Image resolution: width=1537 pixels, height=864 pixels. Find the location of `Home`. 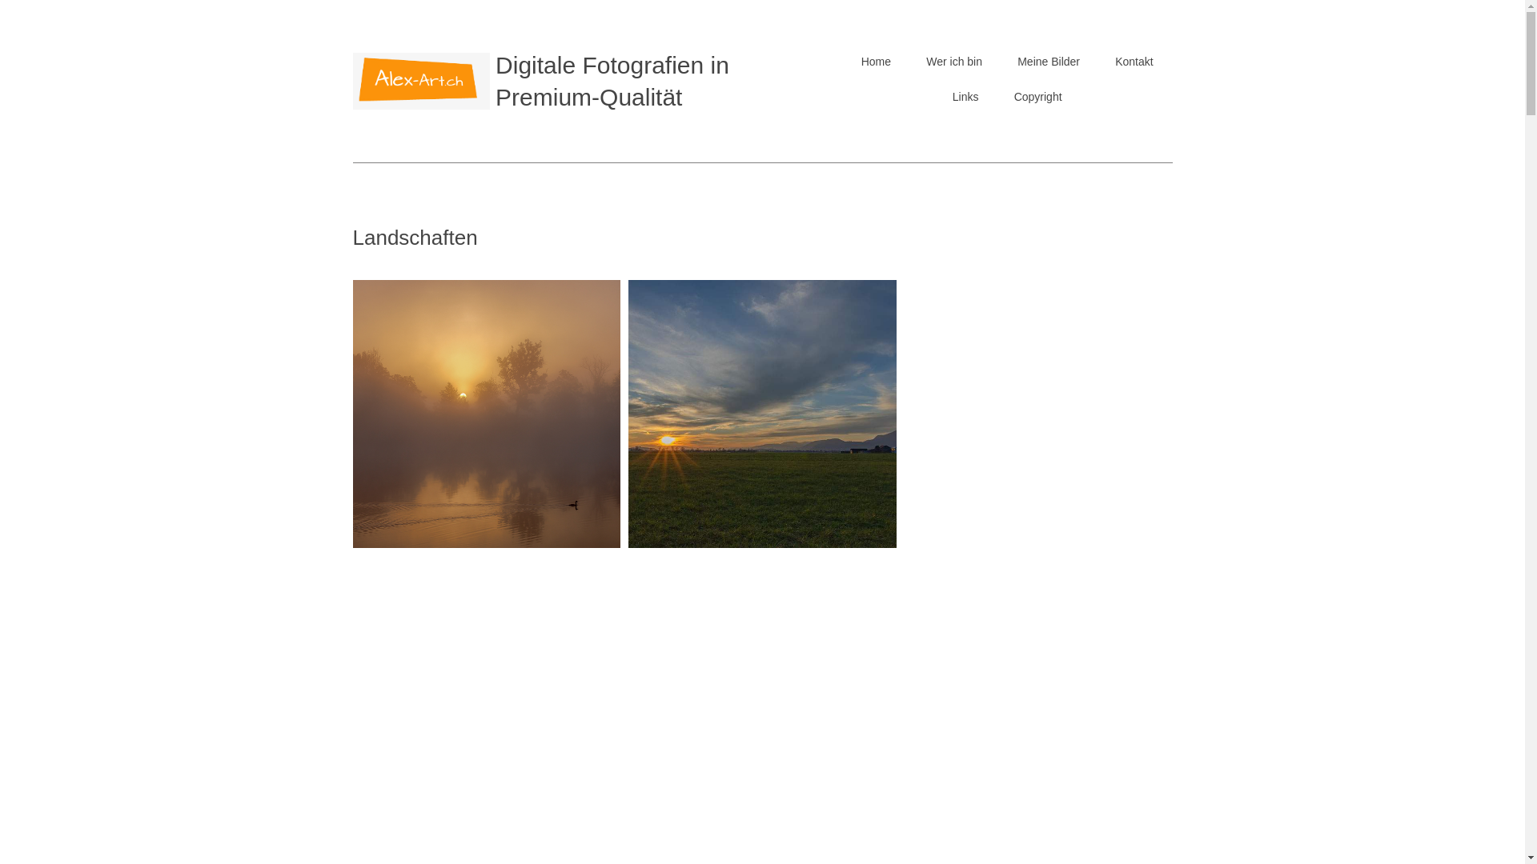

Home is located at coordinates (876, 62).